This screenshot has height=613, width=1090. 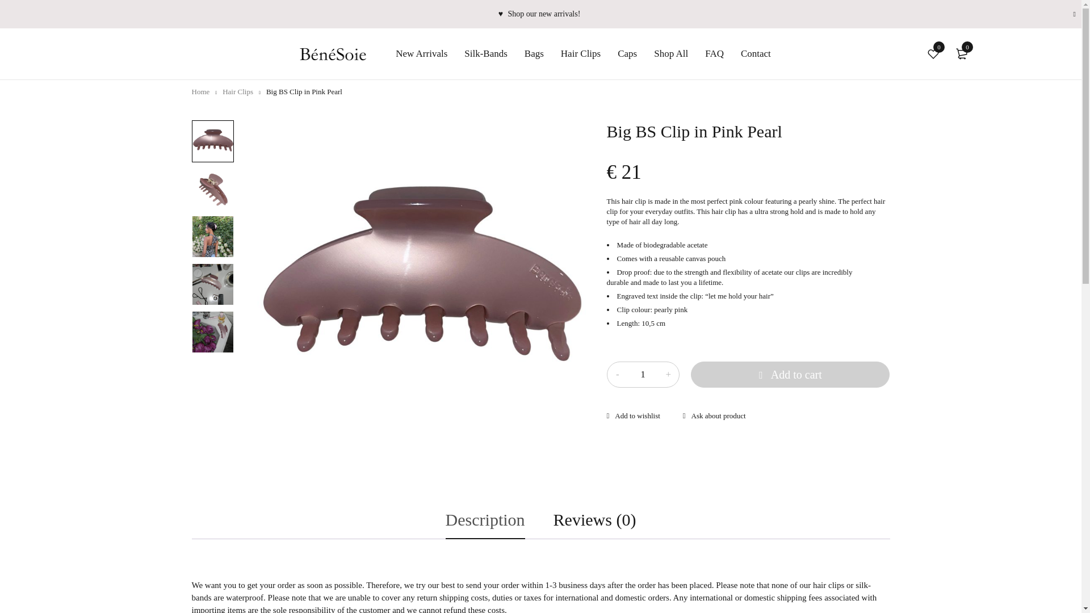 I want to click on Wishlist, so click(x=634, y=417).